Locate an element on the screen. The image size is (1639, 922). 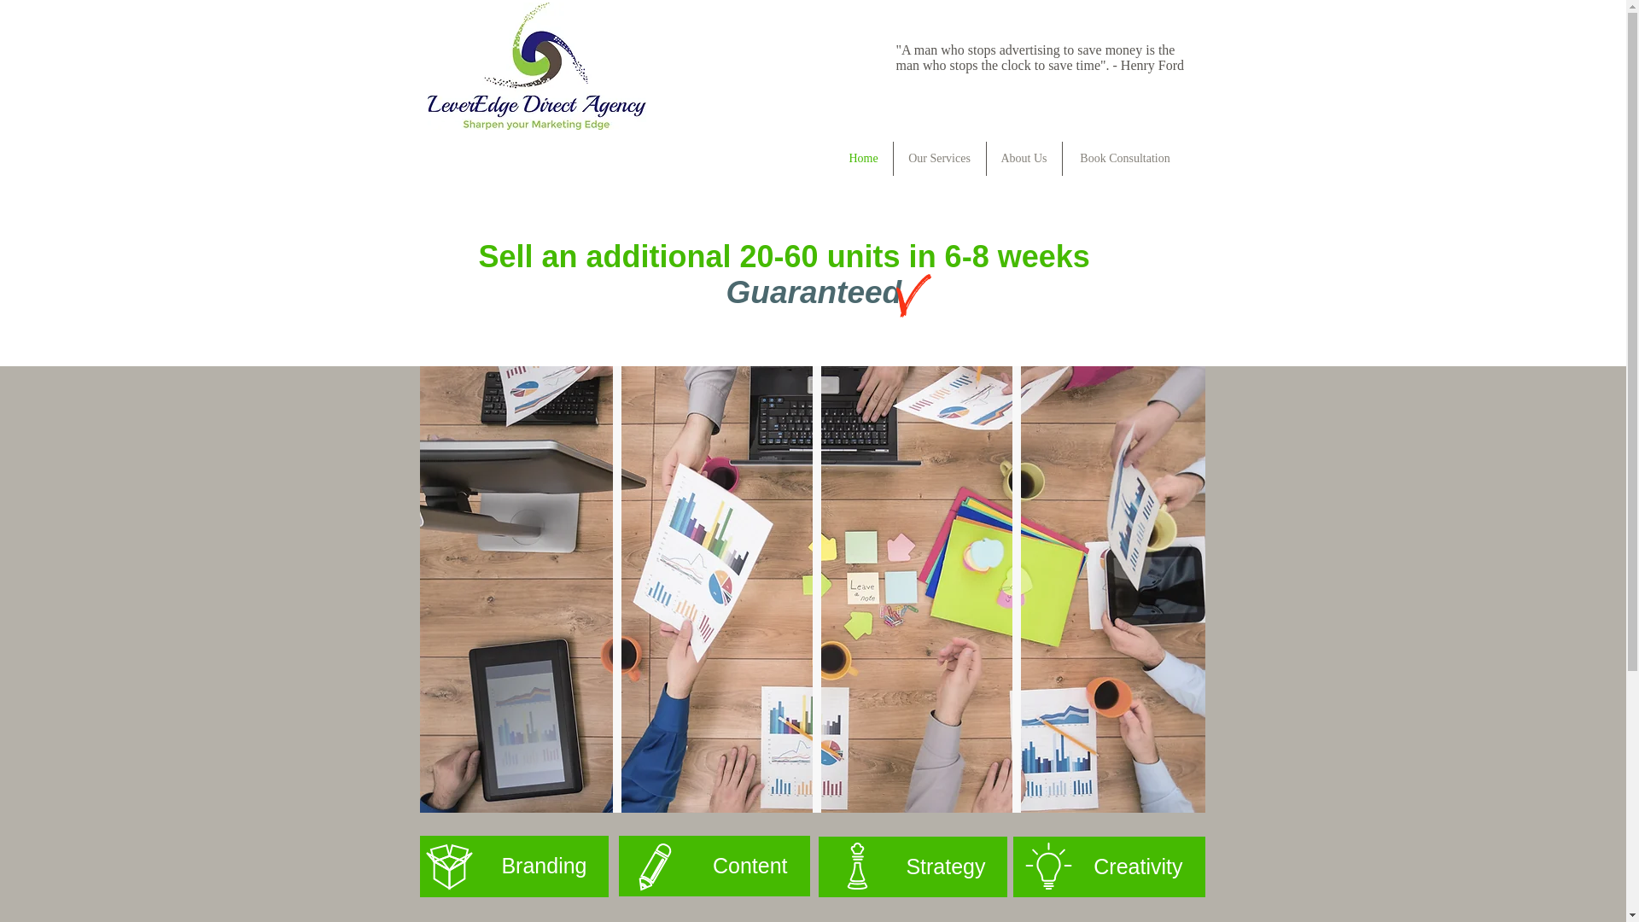
Our Services is located at coordinates (939, 159).